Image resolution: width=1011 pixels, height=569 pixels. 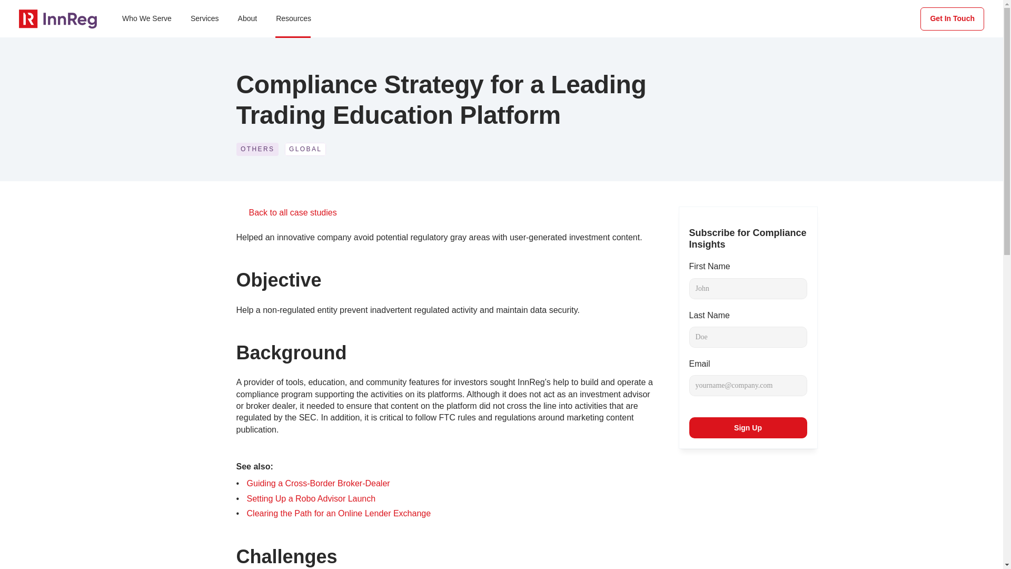 What do you see at coordinates (339, 513) in the screenshot?
I see `Clearing the Path for an Online Lender Exchange` at bounding box center [339, 513].